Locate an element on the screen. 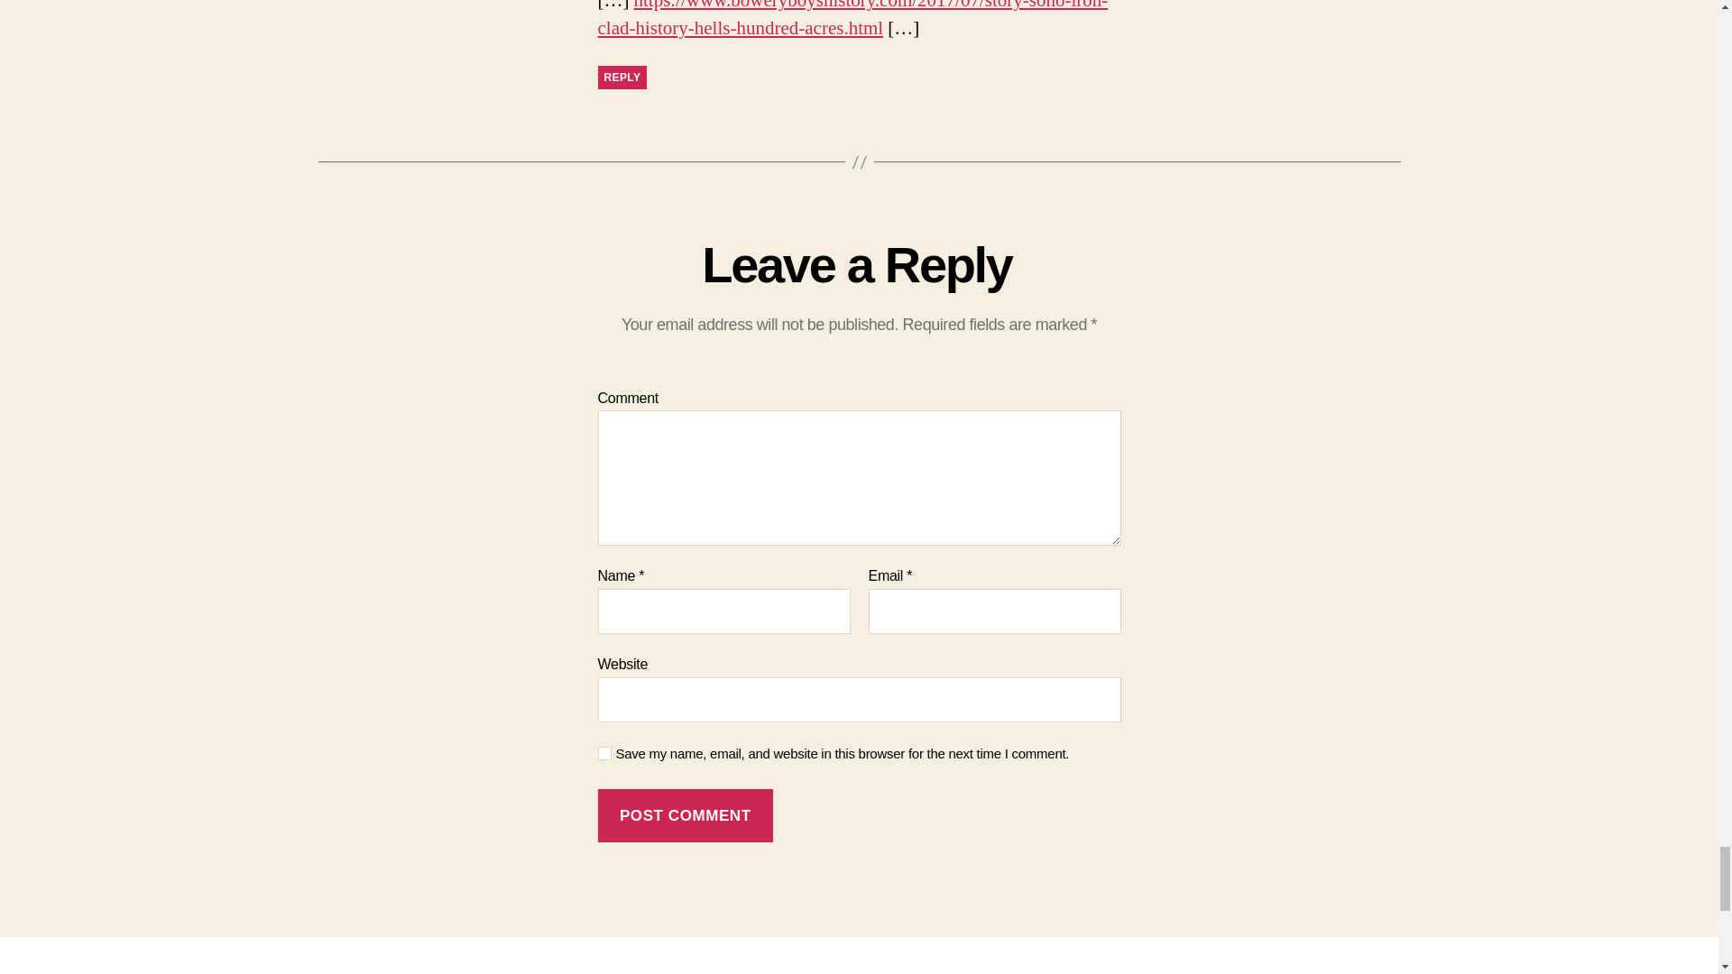 The height and width of the screenshot is (974, 1732). Post Comment is located at coordinates (685, 815).